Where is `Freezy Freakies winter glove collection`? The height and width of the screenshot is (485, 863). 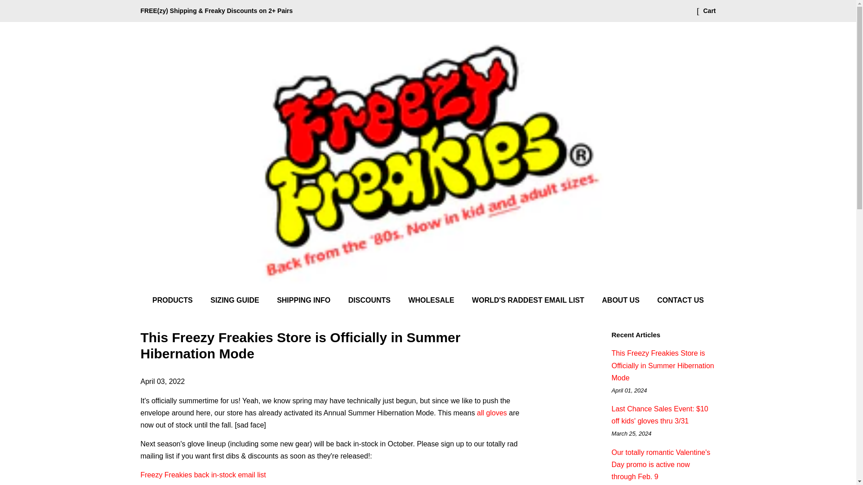
Freezy Freakies winter glove collection is located at coordinates (492, 413).